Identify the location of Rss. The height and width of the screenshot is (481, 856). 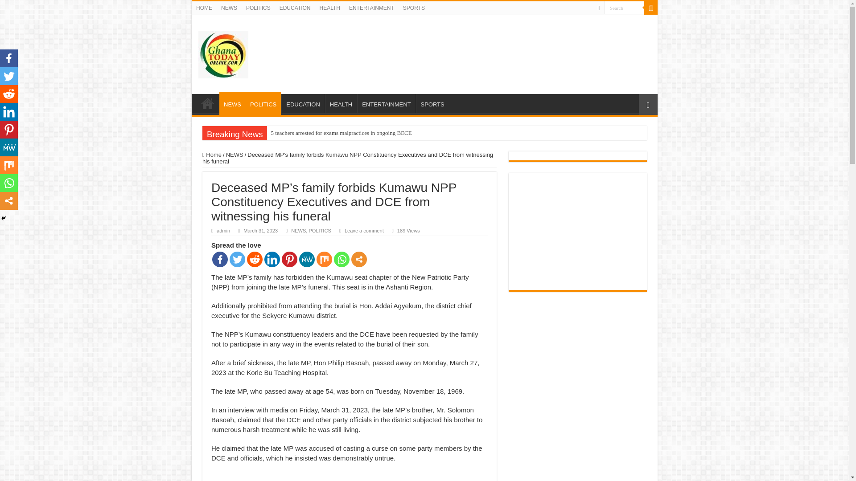
(598, 8).